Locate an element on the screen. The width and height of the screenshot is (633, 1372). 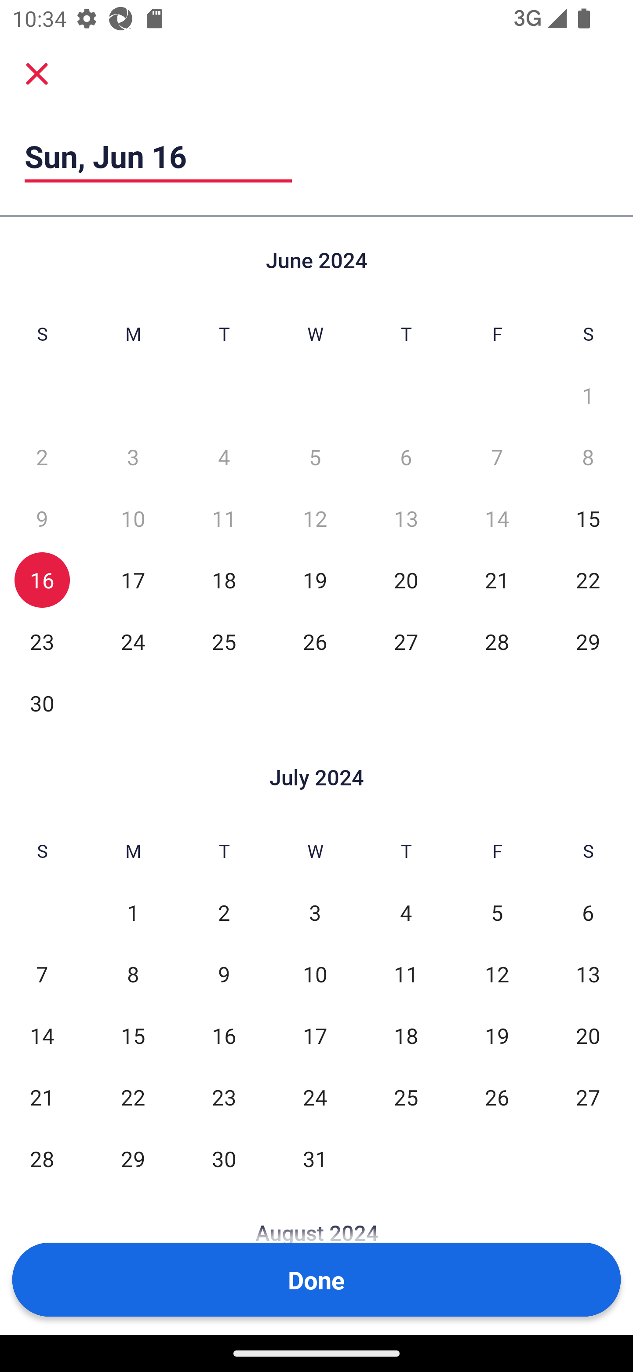
19 Fri, Jul 19, Not Selected is located at coordinates (497, 1035).